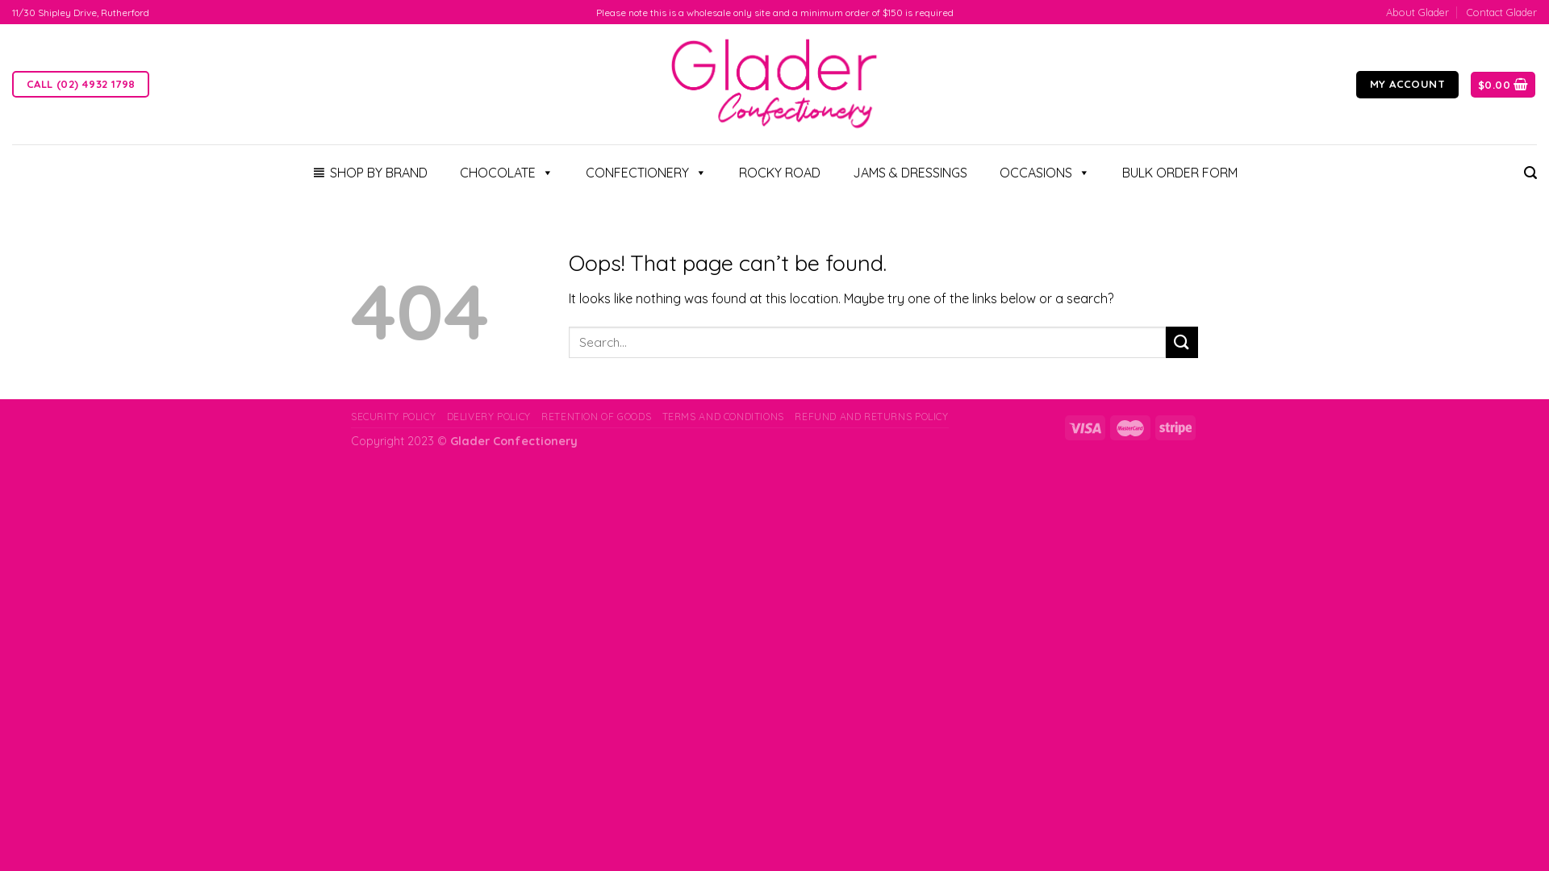 The height and width of the screenshot is (871, 1549). I want to click on RETENTION OF GOODS, so click(596, 416).